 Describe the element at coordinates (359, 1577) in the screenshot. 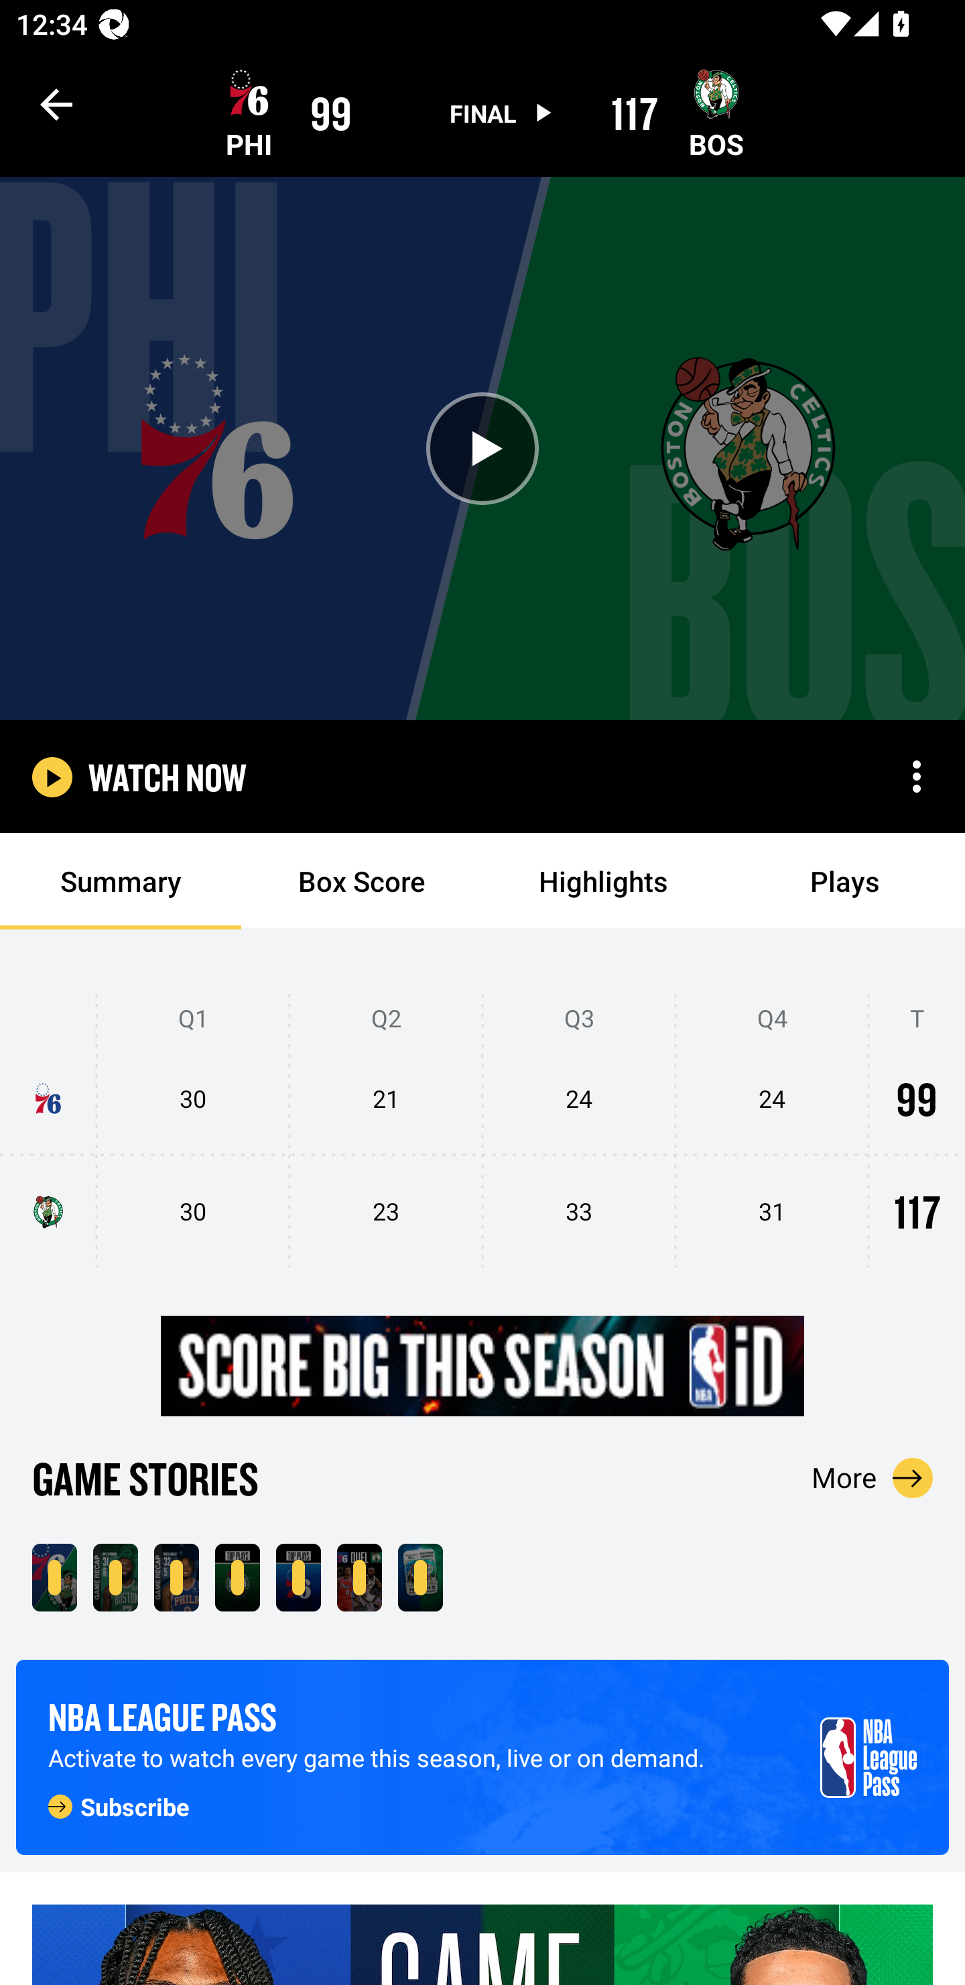

I see `Maxey & Brown Show Out In Faceoff NEW` at that location.